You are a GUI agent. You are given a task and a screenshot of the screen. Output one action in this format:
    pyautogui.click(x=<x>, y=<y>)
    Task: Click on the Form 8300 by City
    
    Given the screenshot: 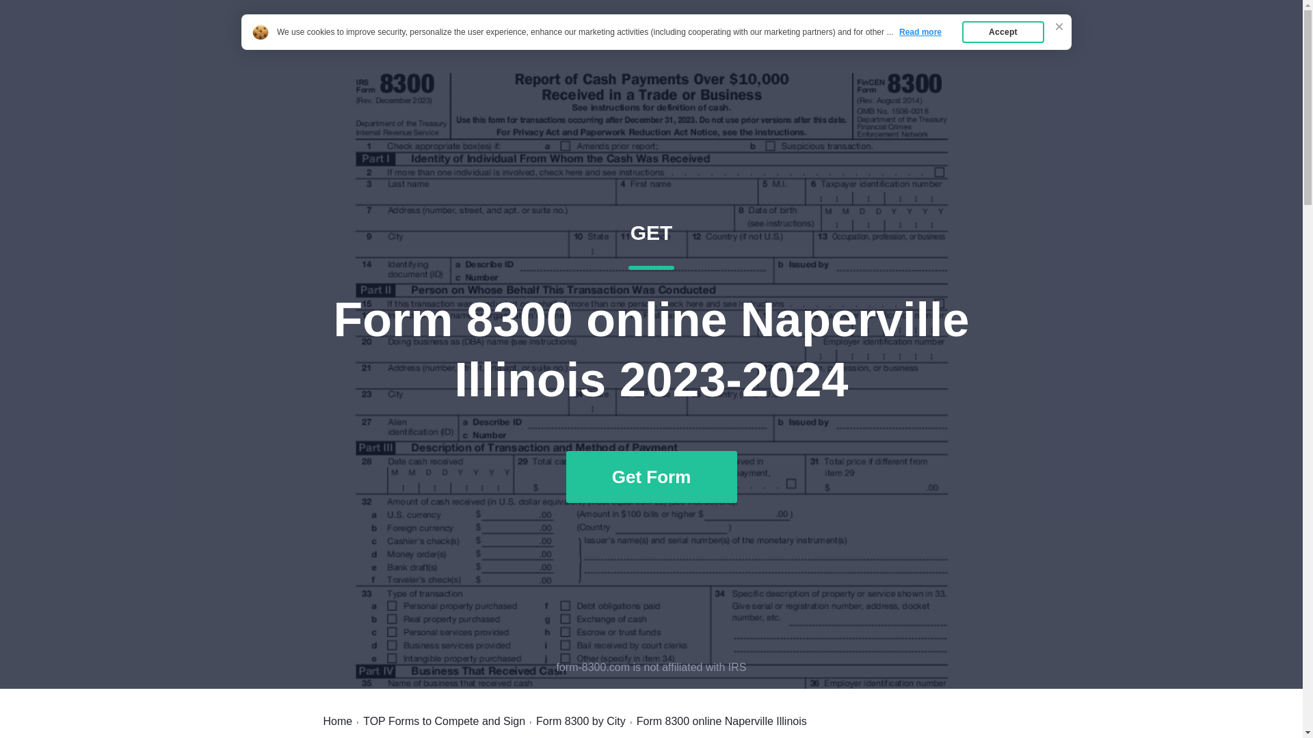 What is the action you would take?
    pyautogui.click(x=581, y=721)
    